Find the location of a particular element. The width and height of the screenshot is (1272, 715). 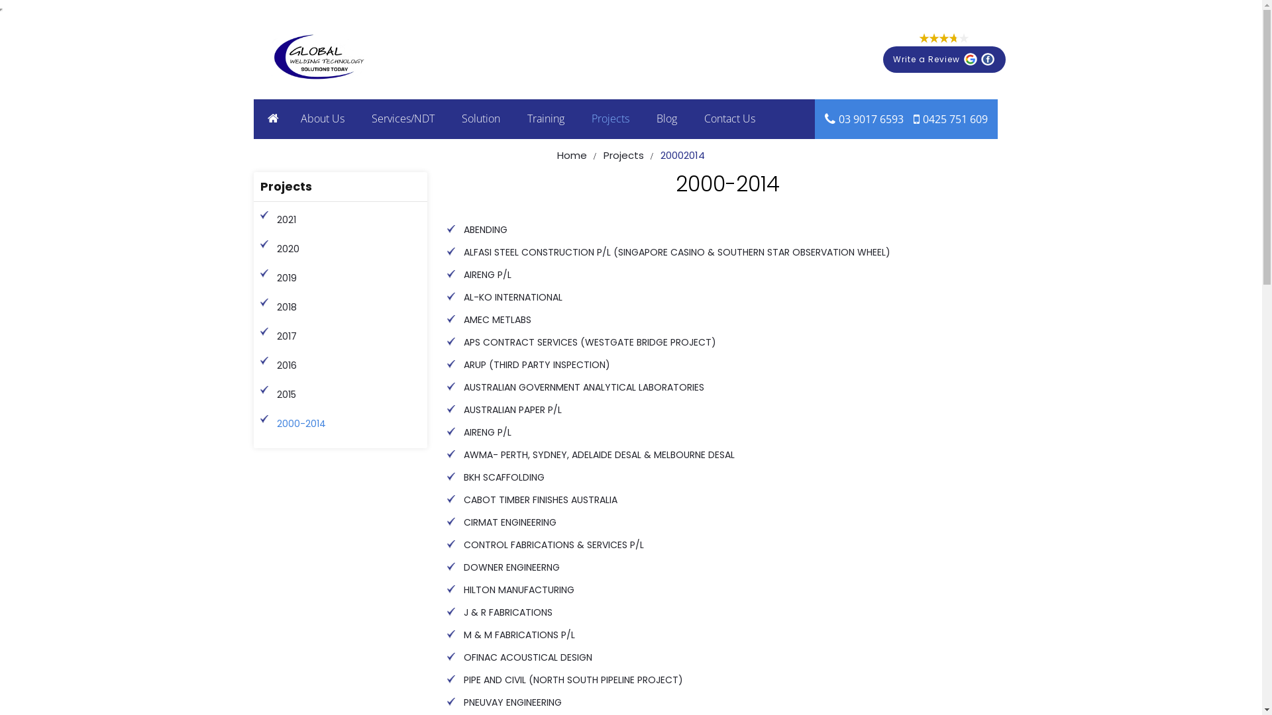

2020 is located at coordinates (349, 249).